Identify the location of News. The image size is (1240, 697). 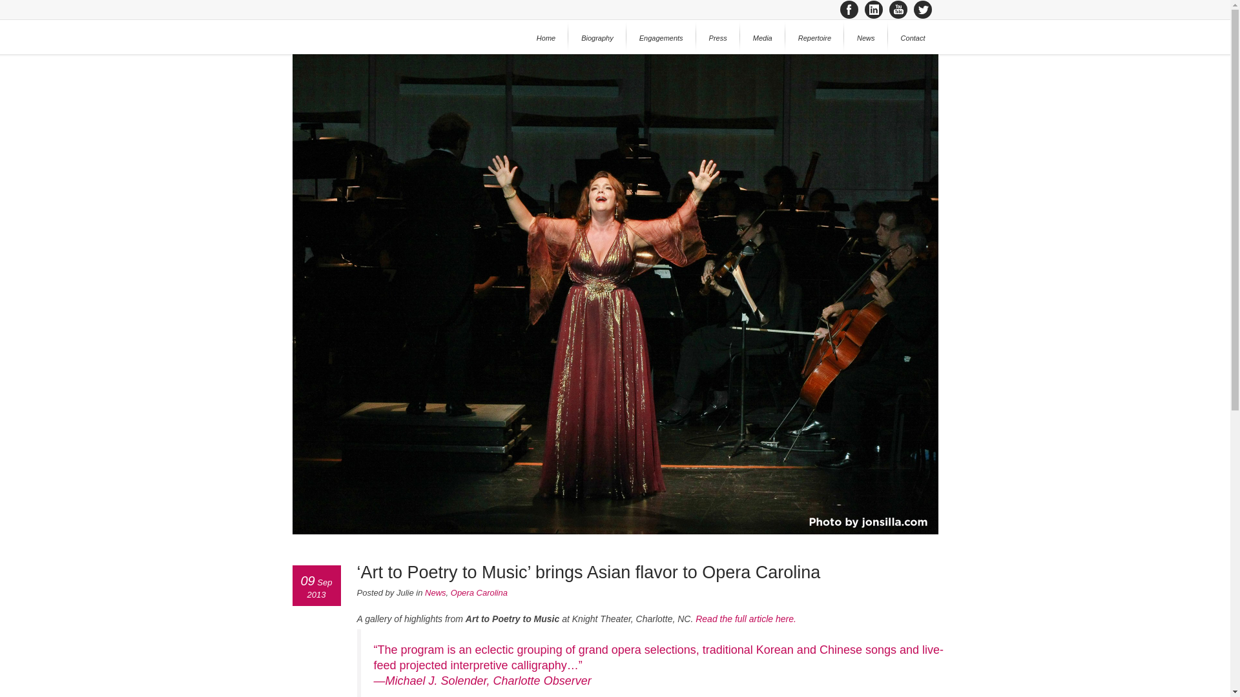
(435, 592).